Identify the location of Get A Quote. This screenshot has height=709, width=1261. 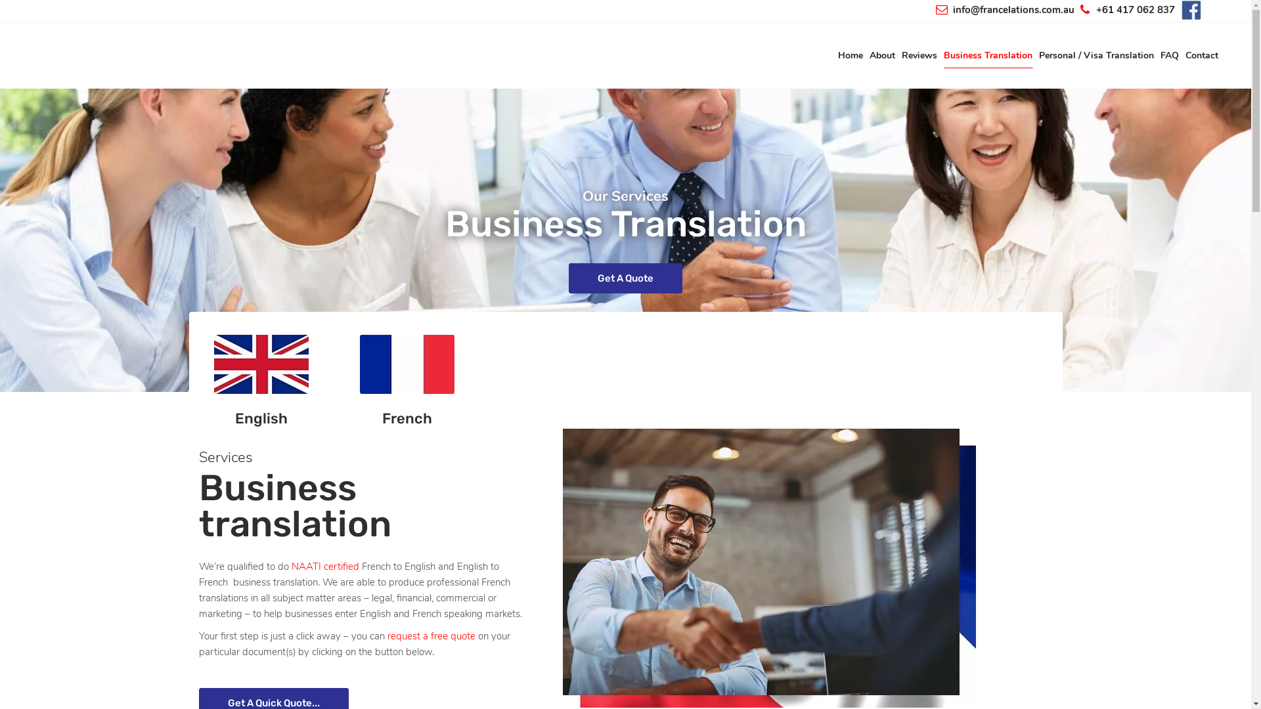
(625, 278).